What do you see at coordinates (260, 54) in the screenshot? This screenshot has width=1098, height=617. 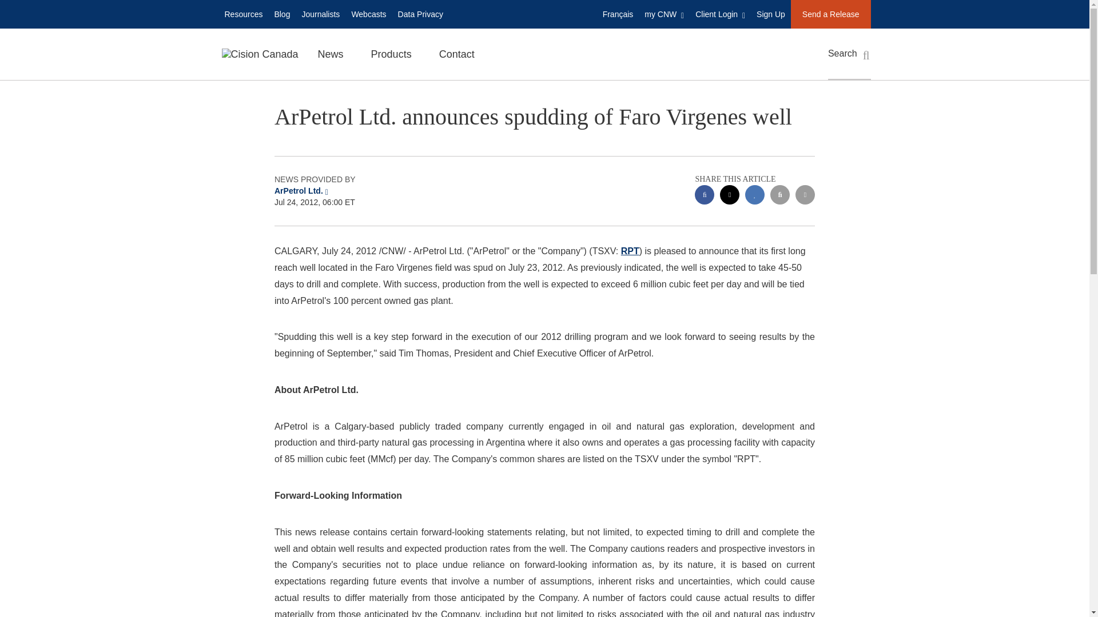 I see `Cision Canada` at bounding box center [260, 54].